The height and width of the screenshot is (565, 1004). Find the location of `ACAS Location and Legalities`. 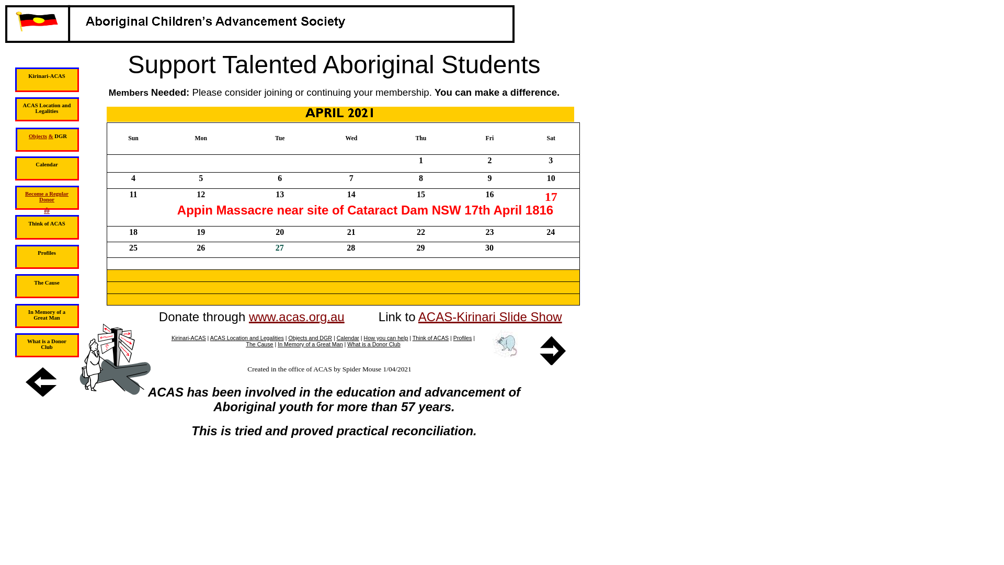

ACAS Location and Legalities is located at coordinates (247, 338).